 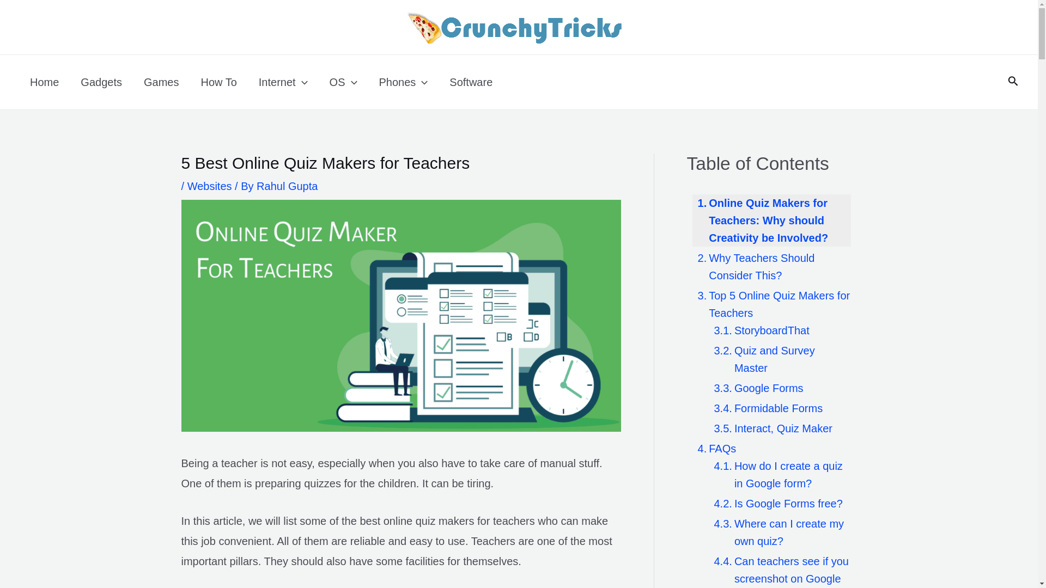 I want to click on Home, so click(x=44, y=82).